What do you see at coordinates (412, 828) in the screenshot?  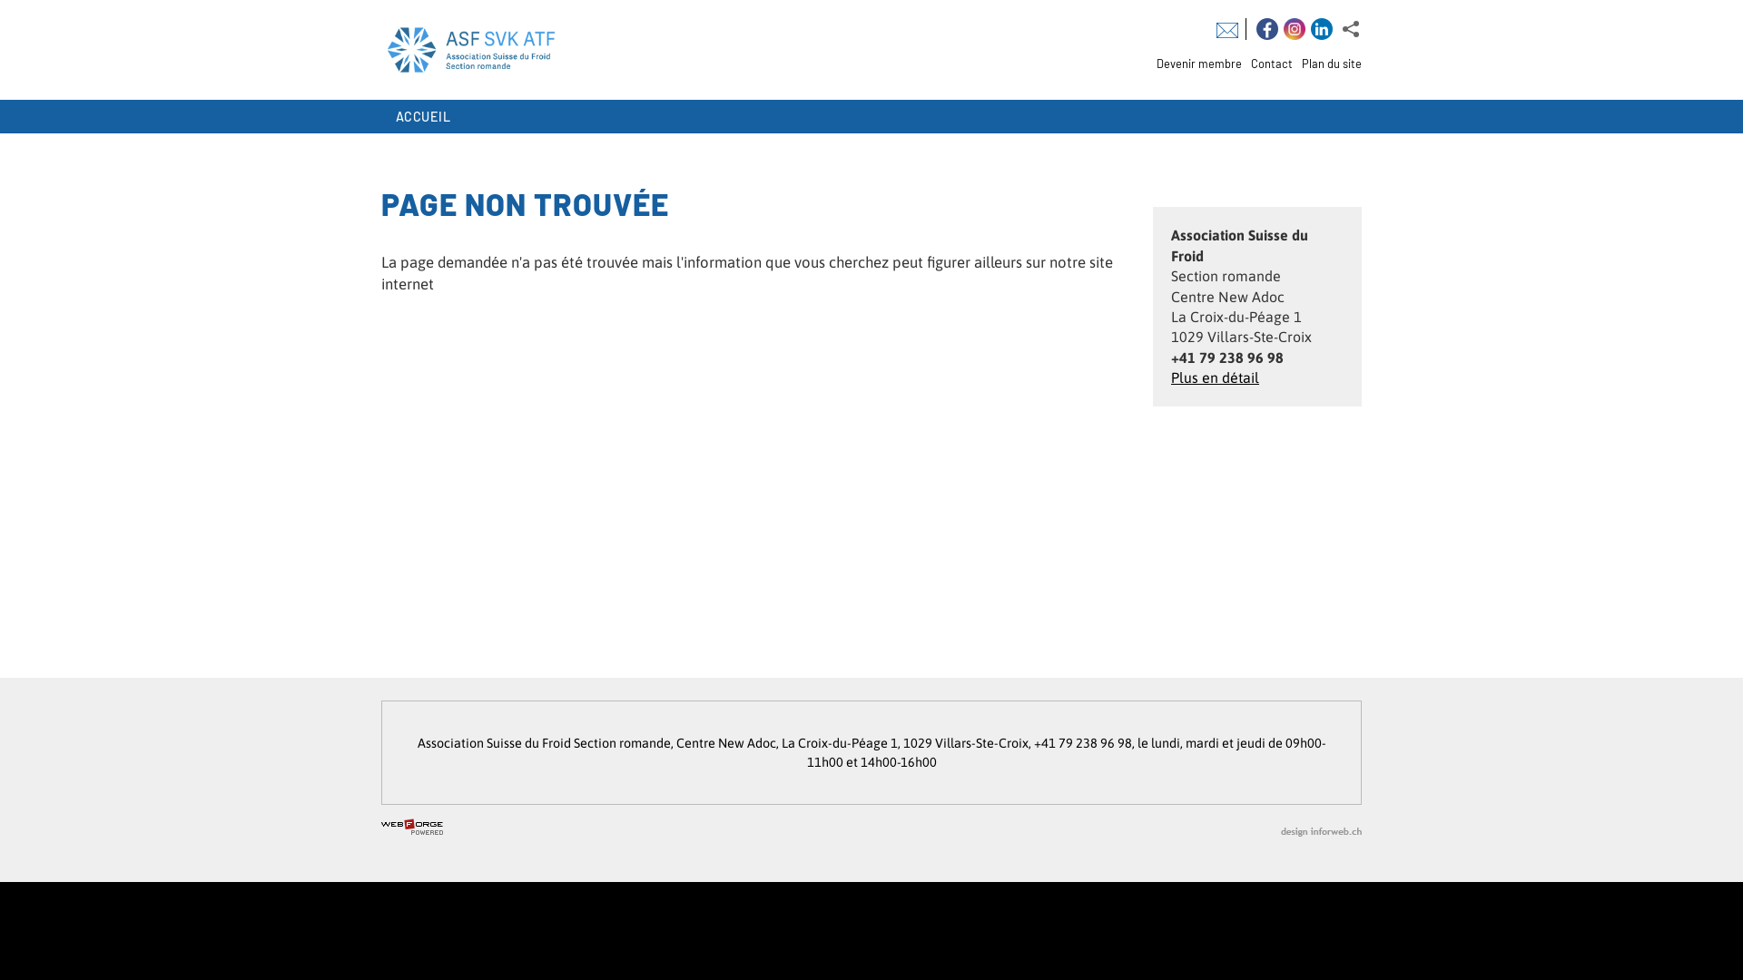 I see `Modifier son site internet avec WebForge` at bounding box center [412, 828].